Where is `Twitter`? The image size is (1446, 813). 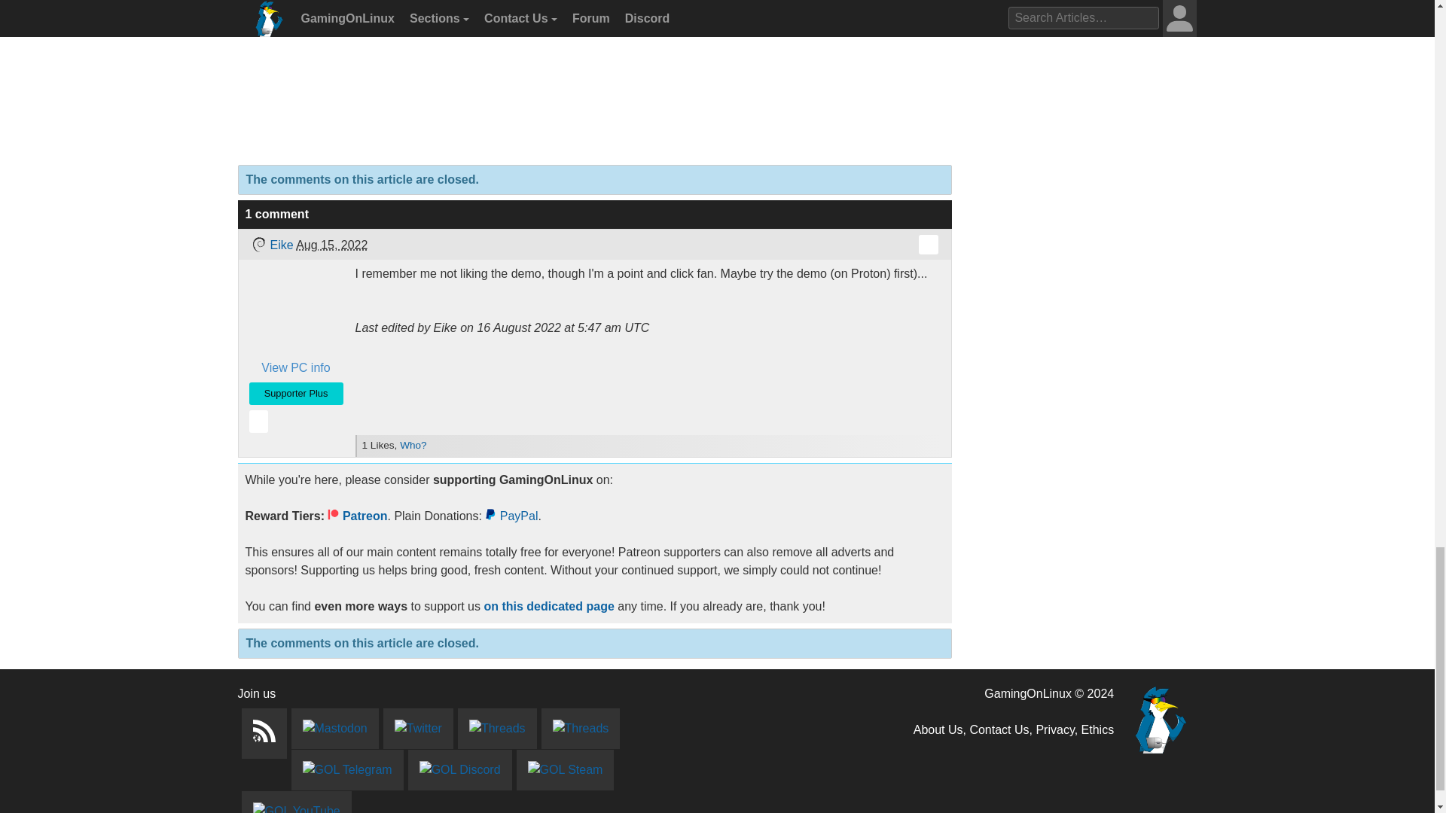 Twitter is located at coordinates (418, 728).